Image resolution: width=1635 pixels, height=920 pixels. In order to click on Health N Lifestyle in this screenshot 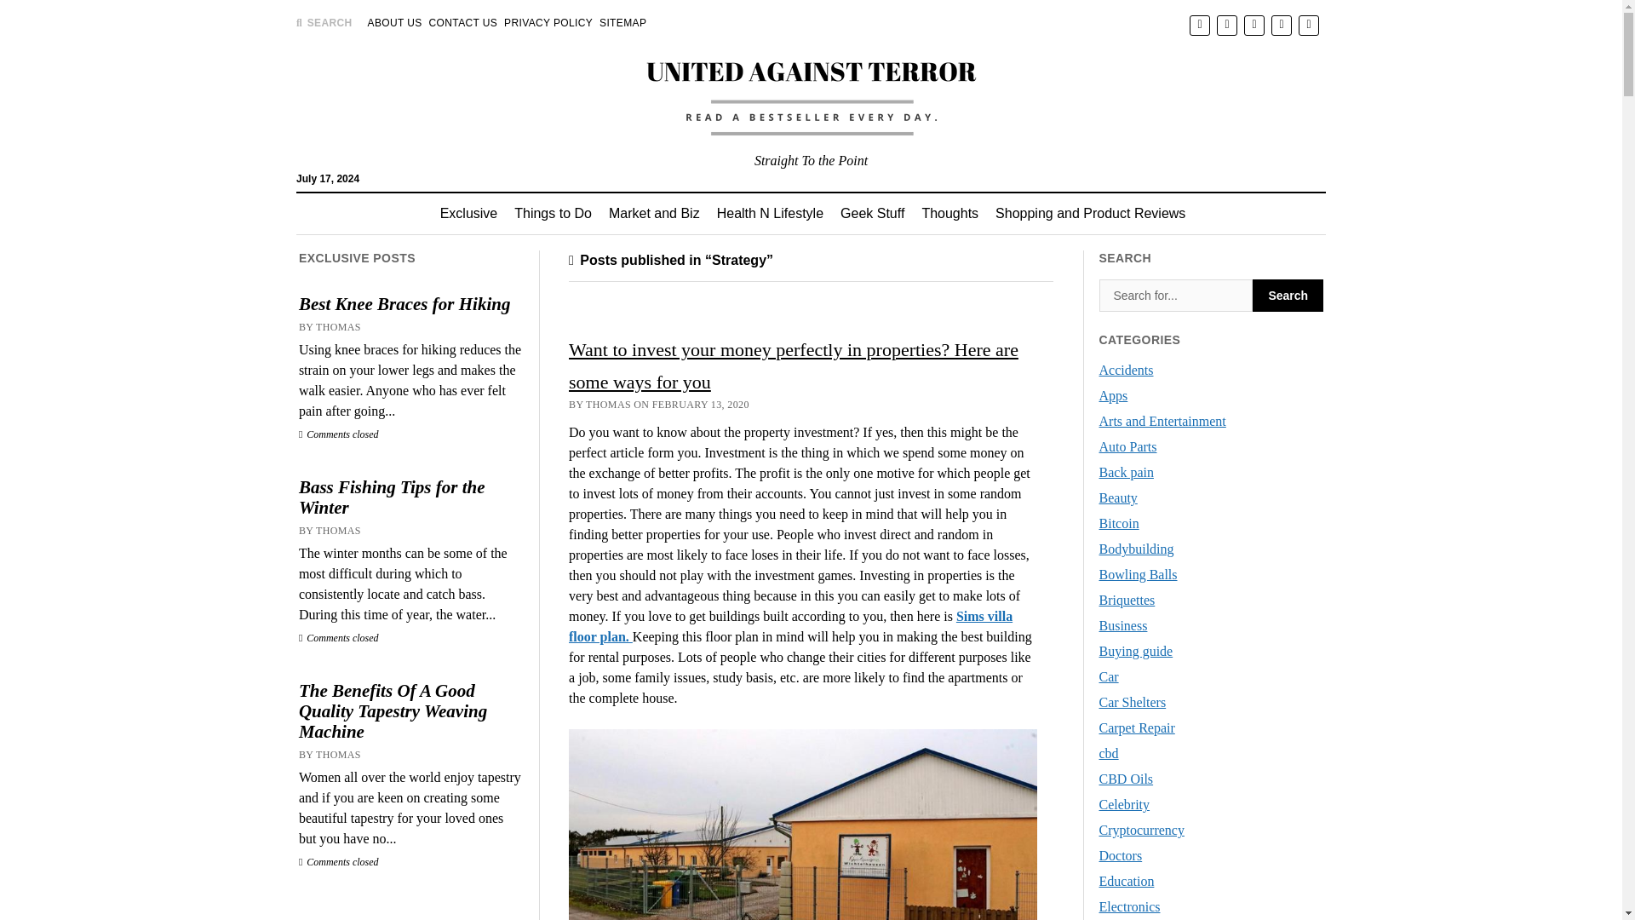, I will do `click(770, 213)`.